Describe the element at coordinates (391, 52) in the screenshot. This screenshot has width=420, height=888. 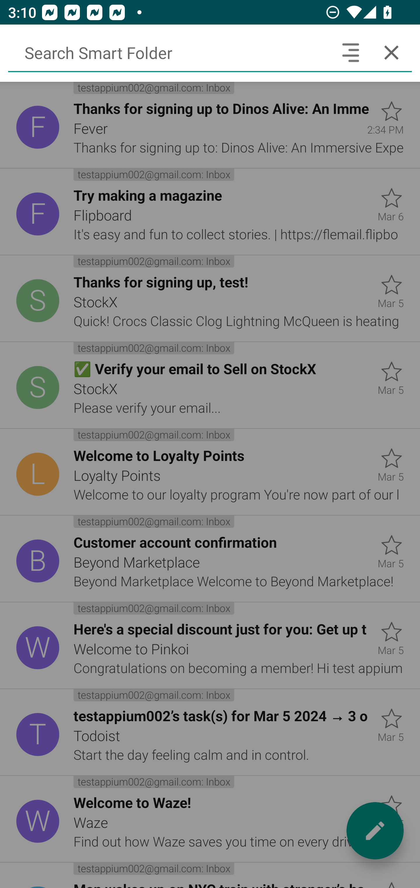
I see `Cancel` at that location.